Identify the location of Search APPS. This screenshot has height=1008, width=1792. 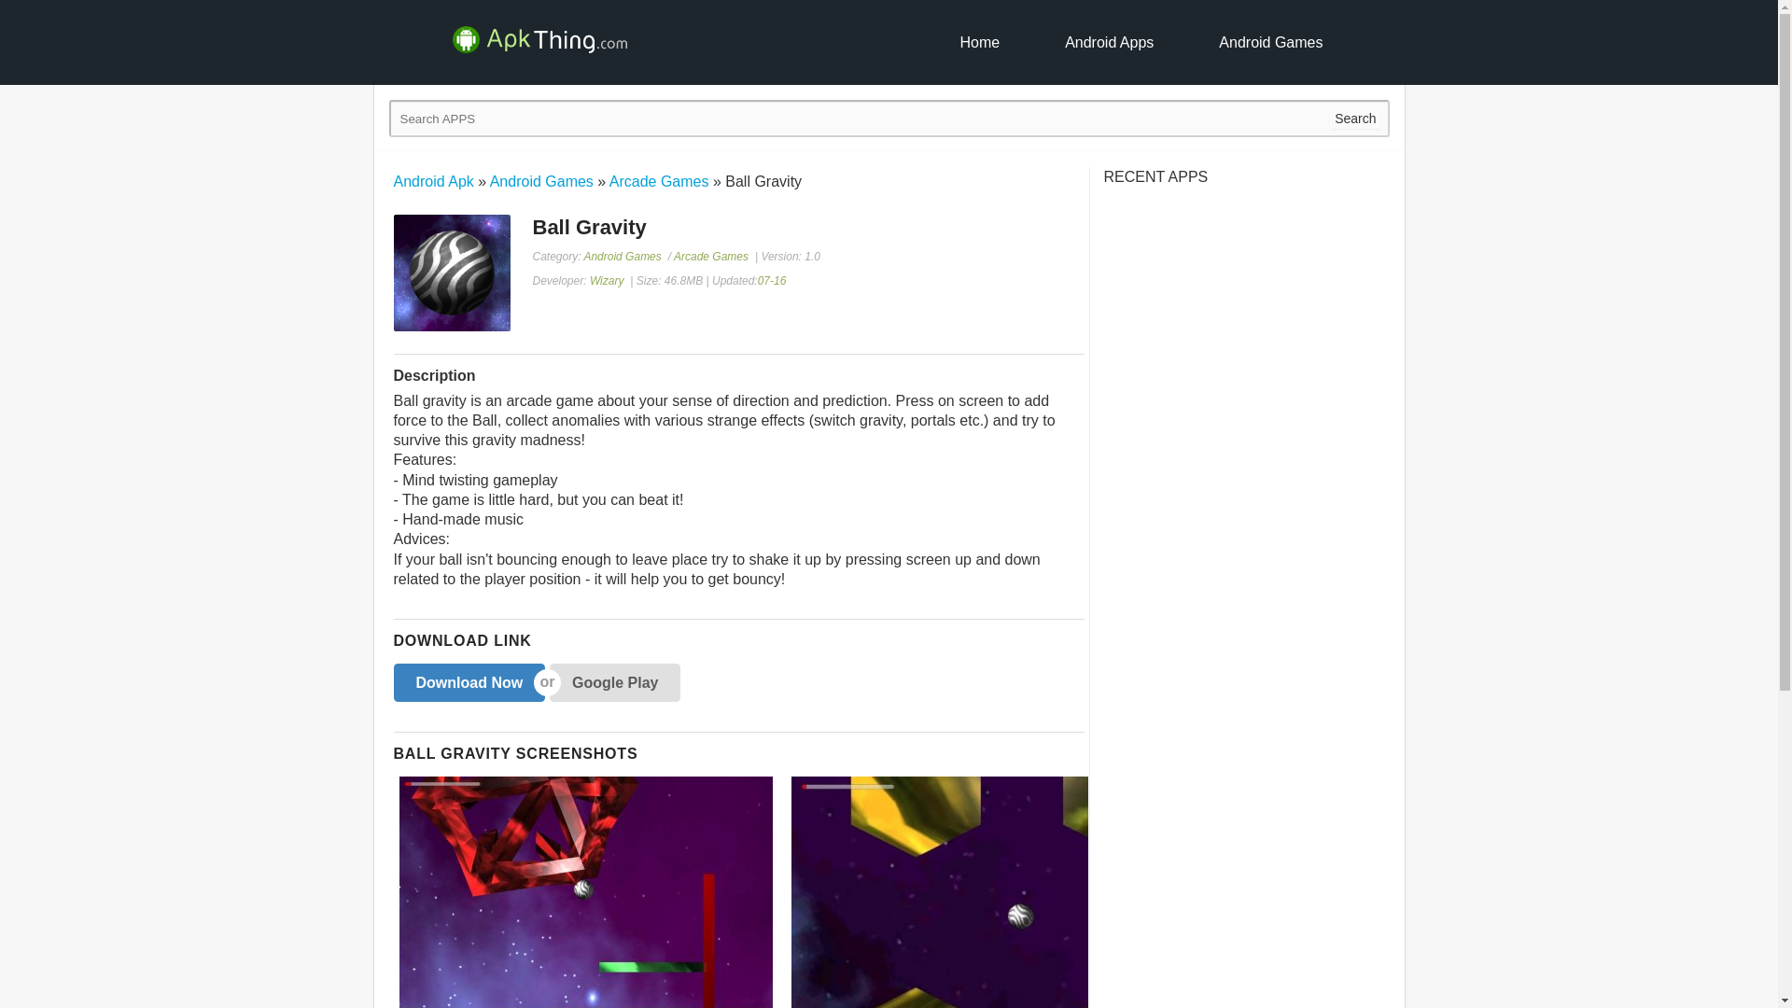
(1354, 118).